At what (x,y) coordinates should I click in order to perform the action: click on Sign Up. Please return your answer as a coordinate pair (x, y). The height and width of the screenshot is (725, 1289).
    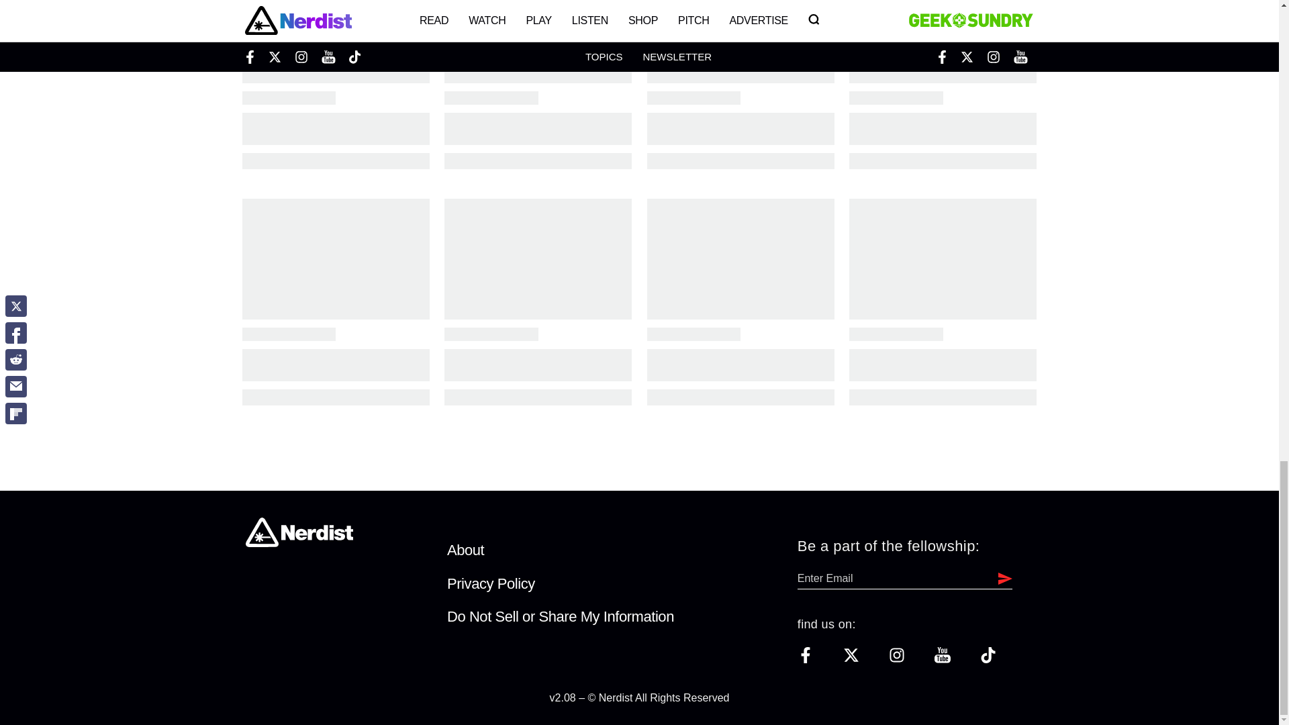
    Looking at the image, I should click on (1002, 578).